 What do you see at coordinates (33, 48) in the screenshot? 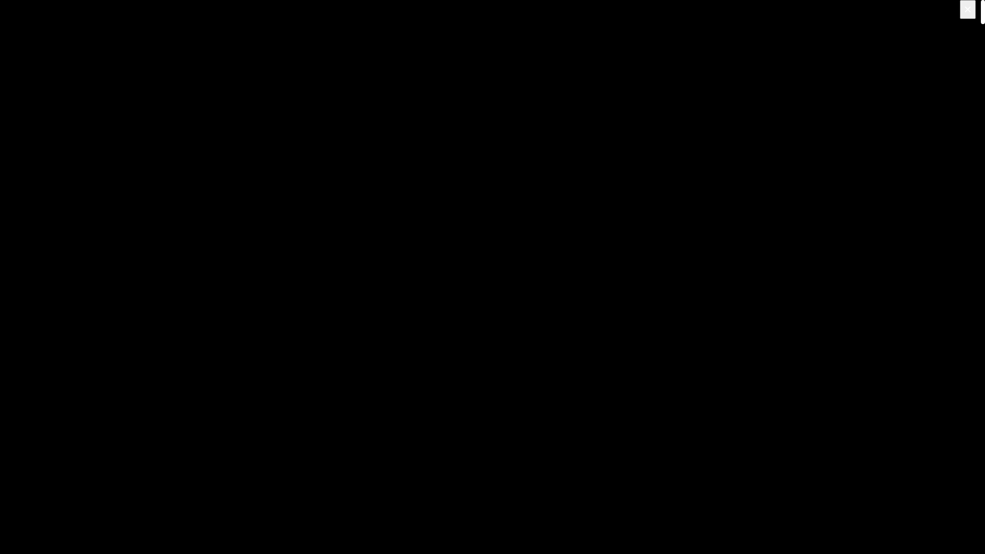
I see `HOME` at bounding box center [33, 48].